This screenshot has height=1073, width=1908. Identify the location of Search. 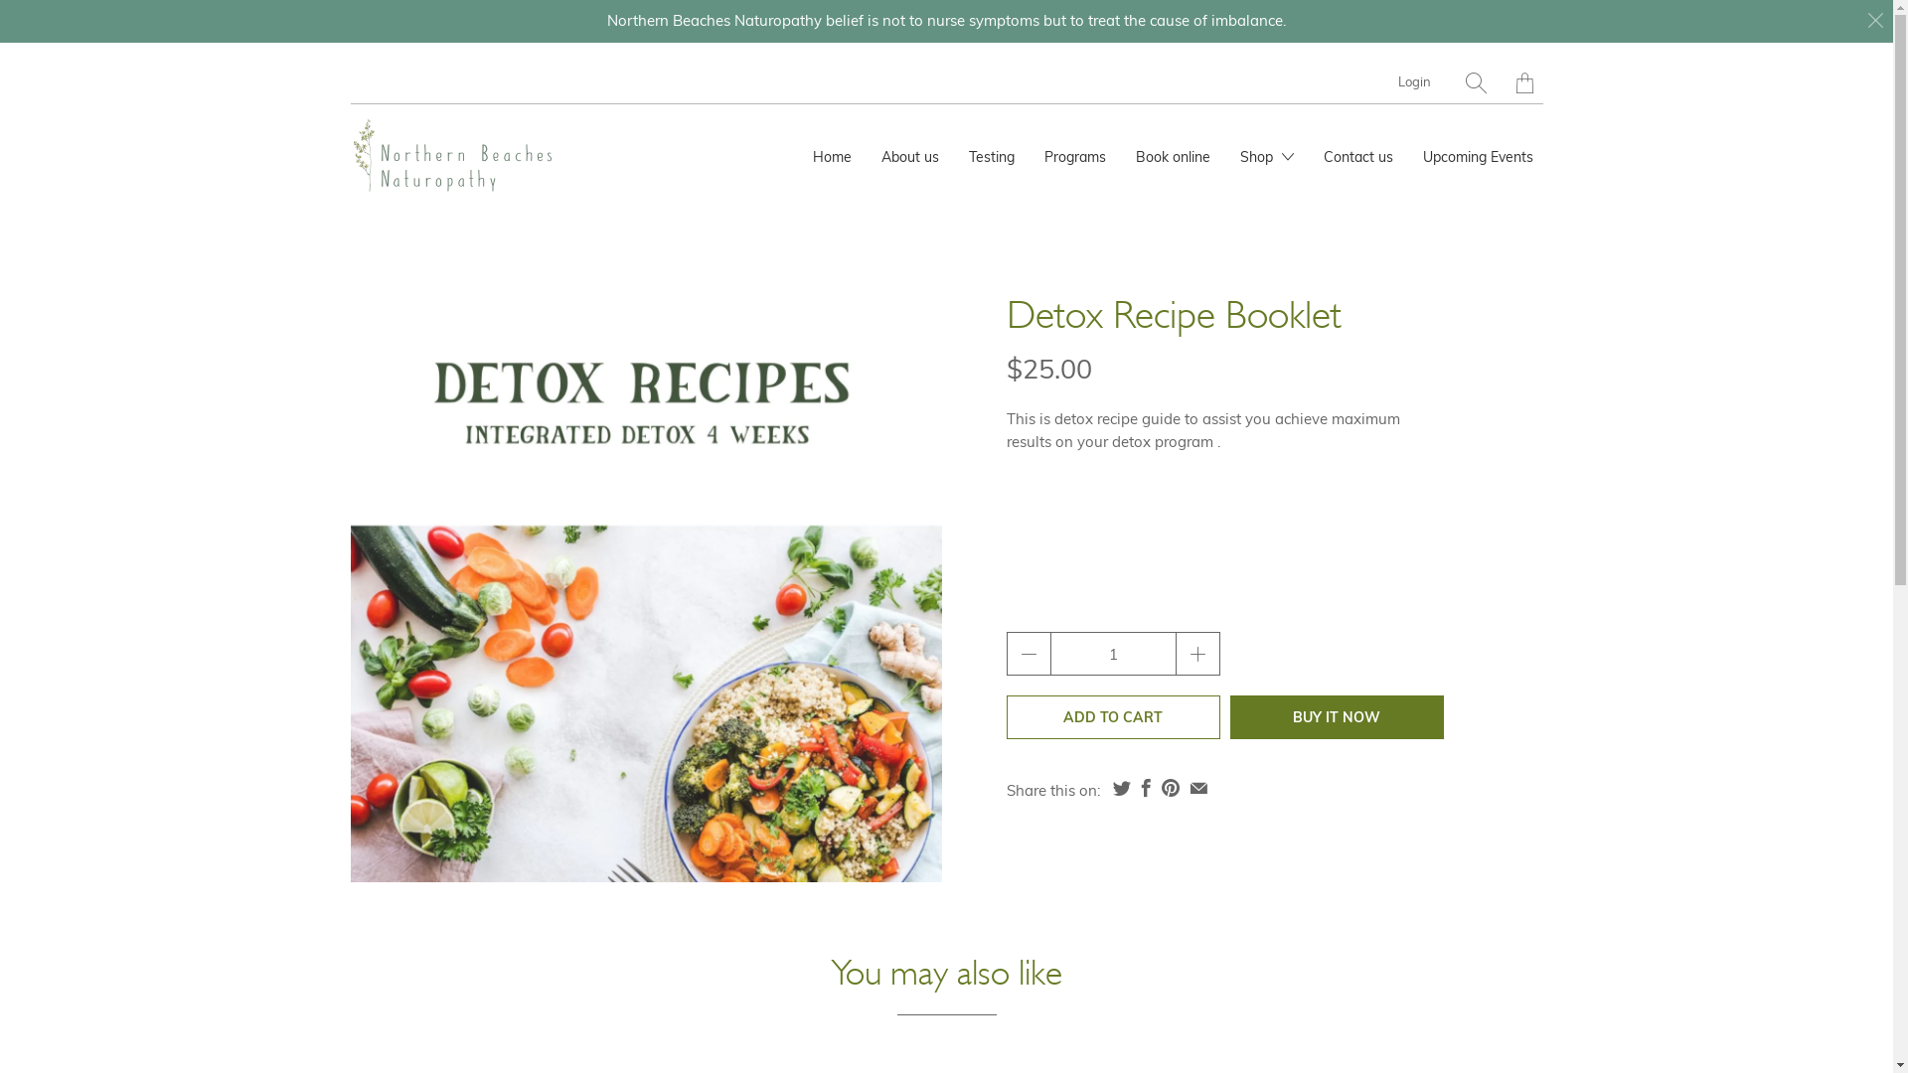
(1475, 81).